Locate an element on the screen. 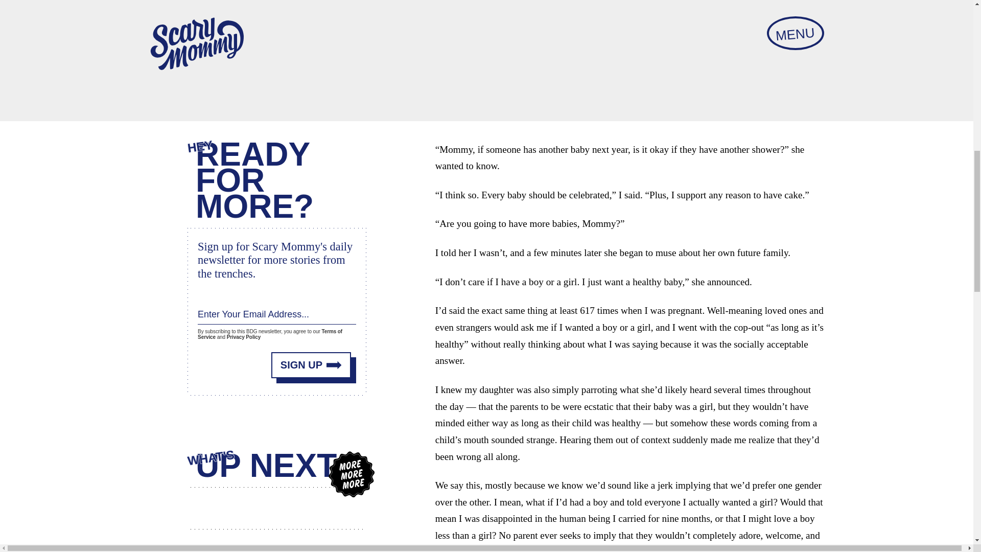 This screenshot has width=981, height=552. Terms of Service is located at coordinates (270, 334).